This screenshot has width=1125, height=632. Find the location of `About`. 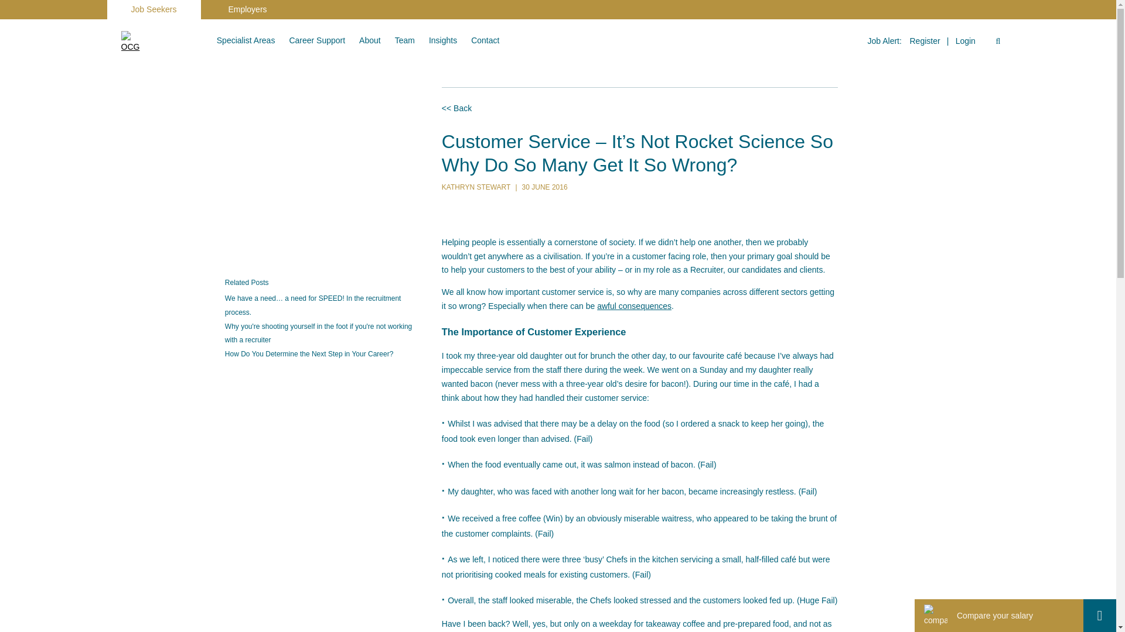

About is located at coordinates (370, 40).